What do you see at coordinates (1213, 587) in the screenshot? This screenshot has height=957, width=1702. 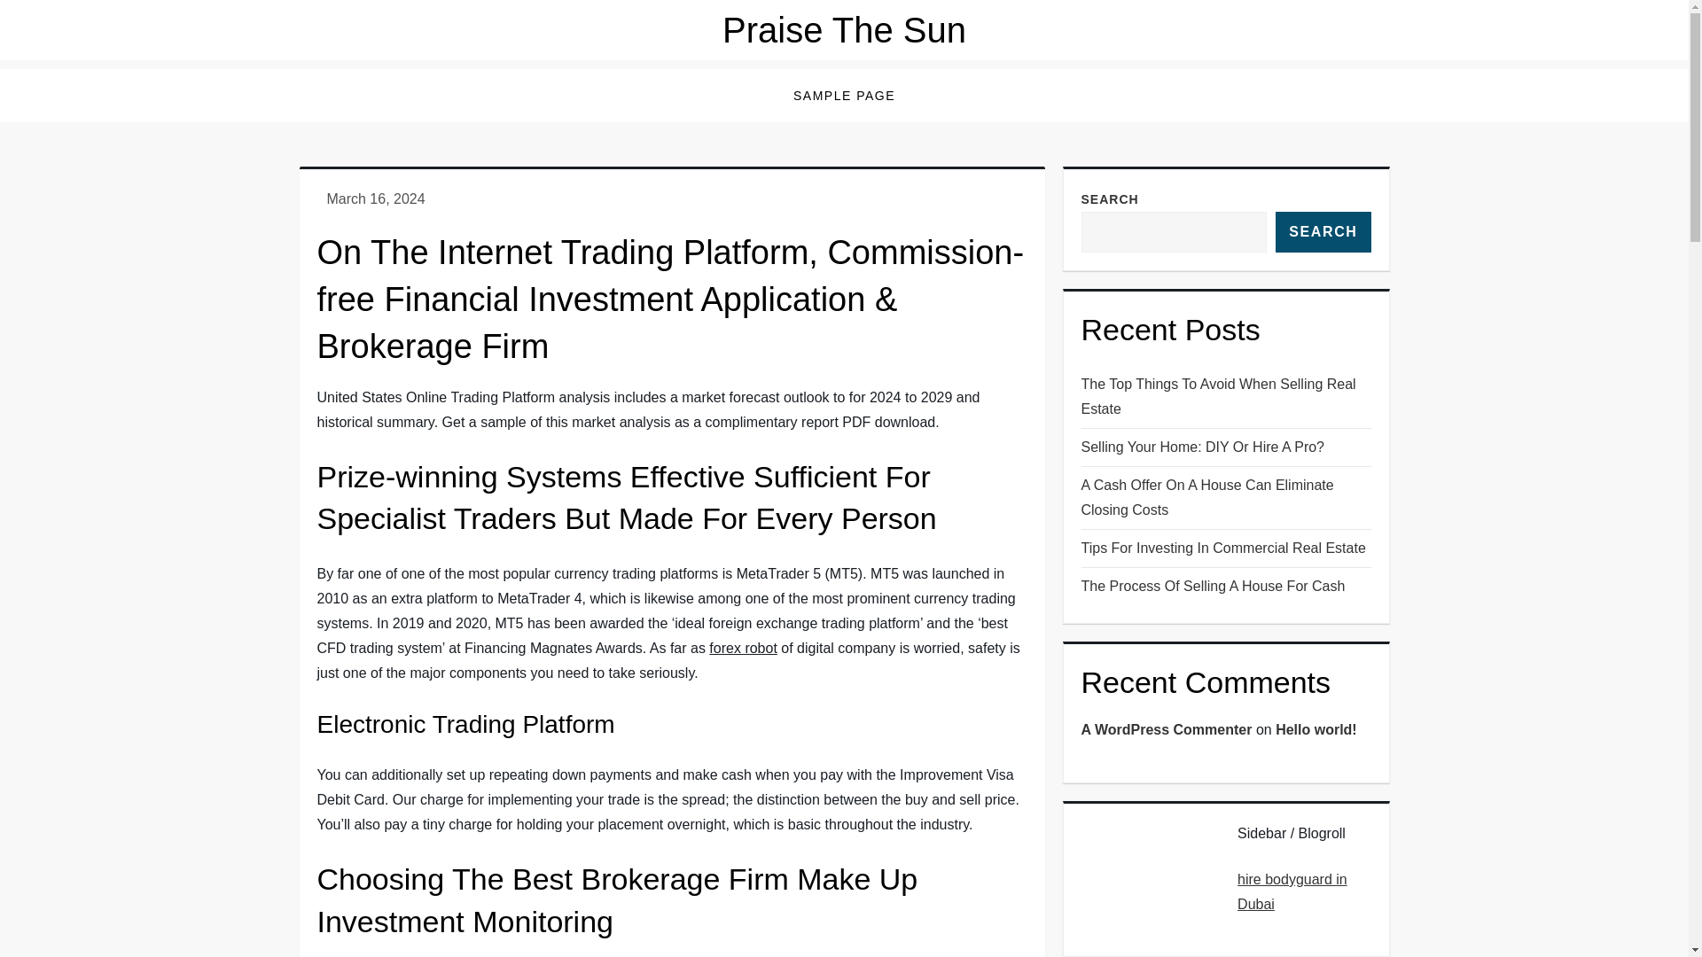 I see `The Process Of Selling A House For Cash` at bounding box center [1213, 587].